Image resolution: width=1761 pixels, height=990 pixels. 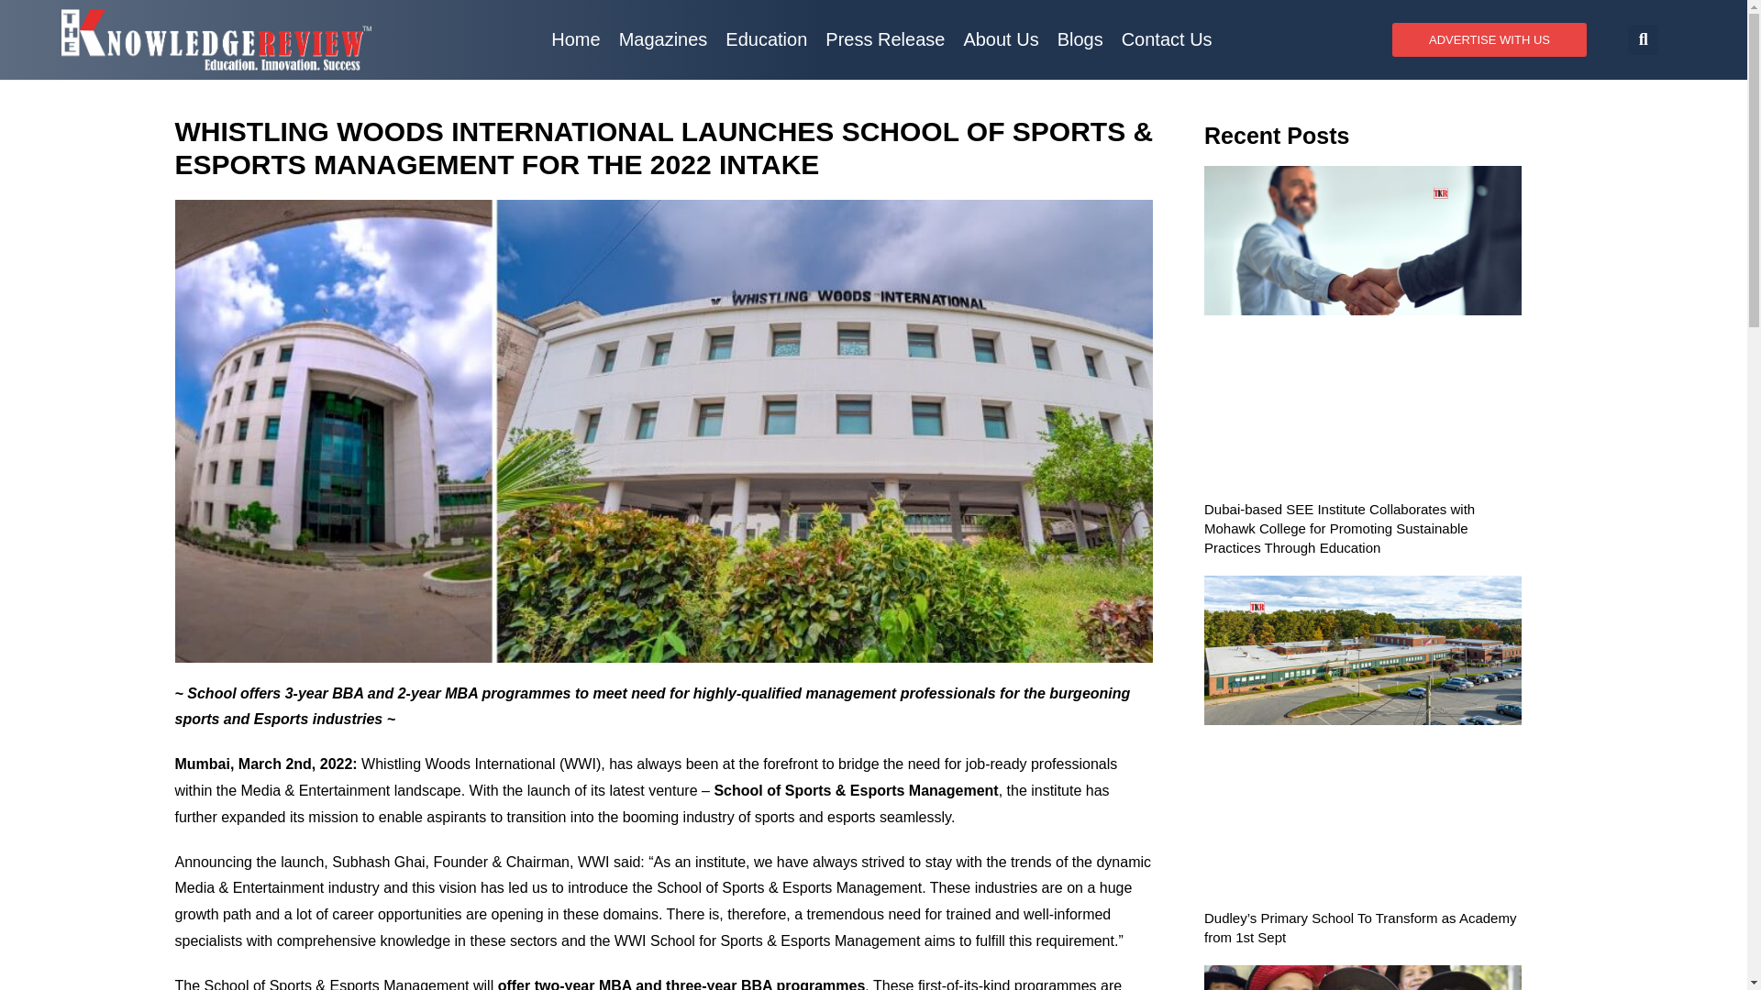 What do you see at coordinates (885, 38) in the screenshot?
I see `Press Release` at bounding box center [885, 38].